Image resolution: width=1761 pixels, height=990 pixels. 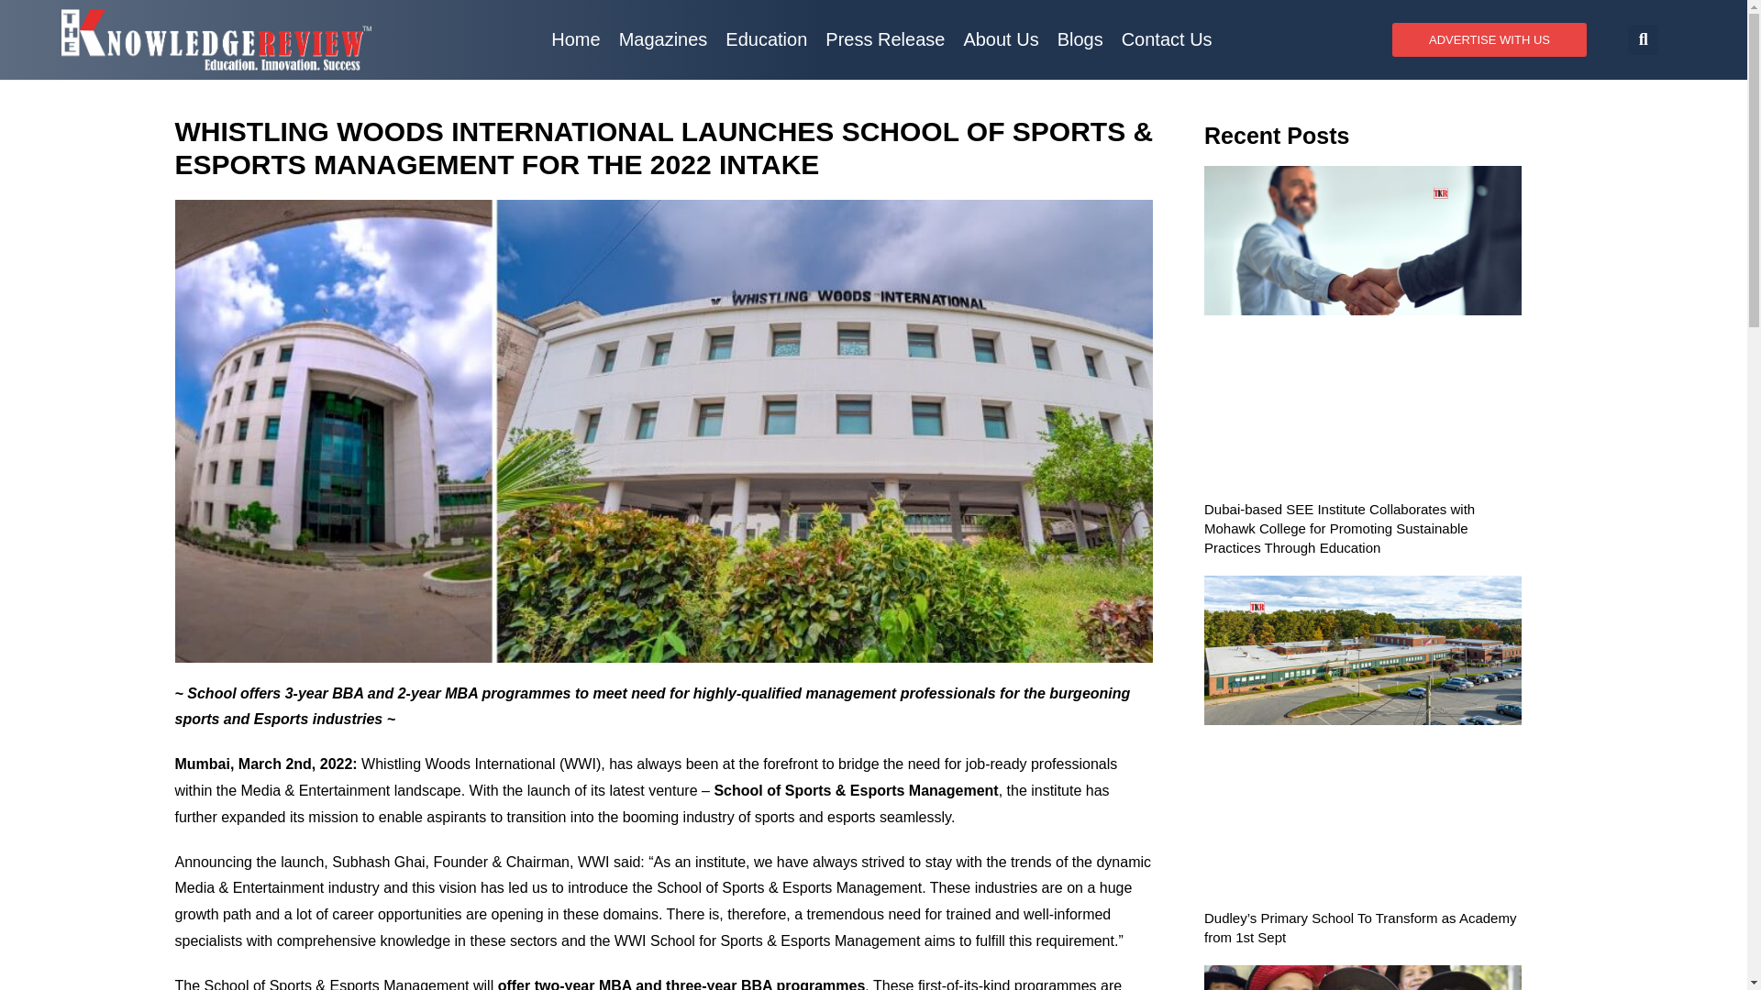 What do you see at coordinates (885, 38) in the screenshot?
I see `Press Release` at bounding box center [885, 38].